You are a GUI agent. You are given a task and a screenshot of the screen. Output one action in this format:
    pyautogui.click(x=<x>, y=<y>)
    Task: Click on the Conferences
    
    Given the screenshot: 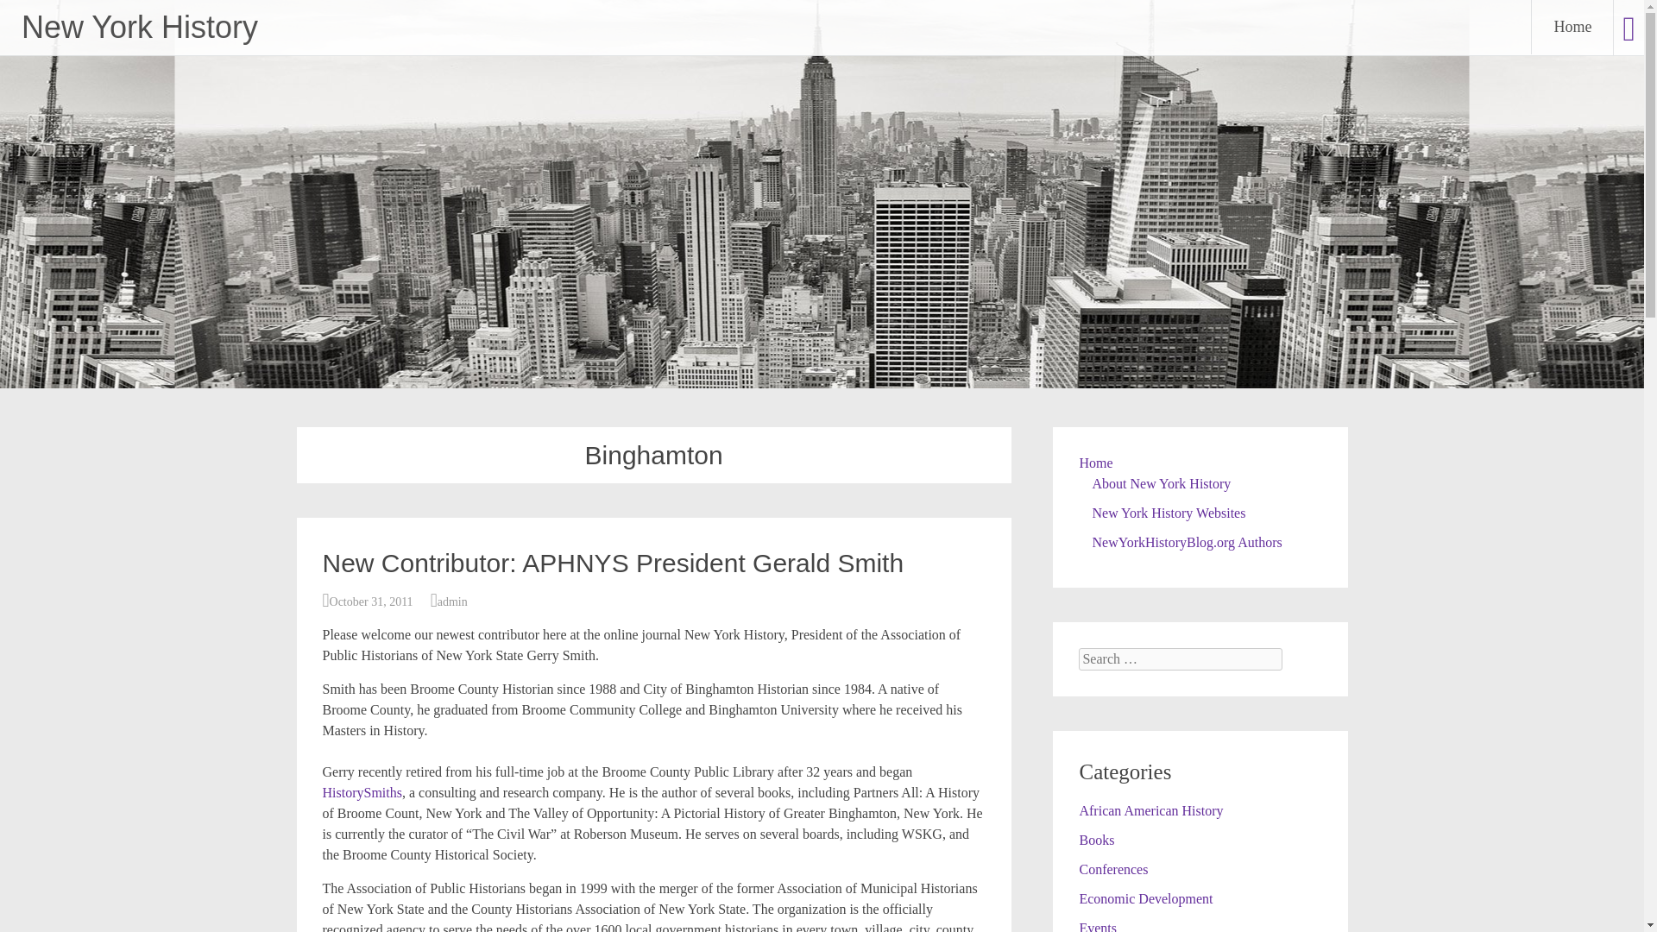 What is the action you would take?
    pyautogui.click(x=1113, y=870)
    